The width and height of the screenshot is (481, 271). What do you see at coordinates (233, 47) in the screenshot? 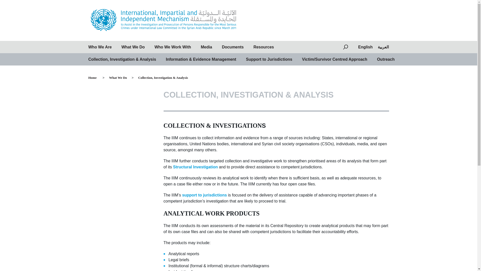
I see `Documents` at bounding box center [233, 47].